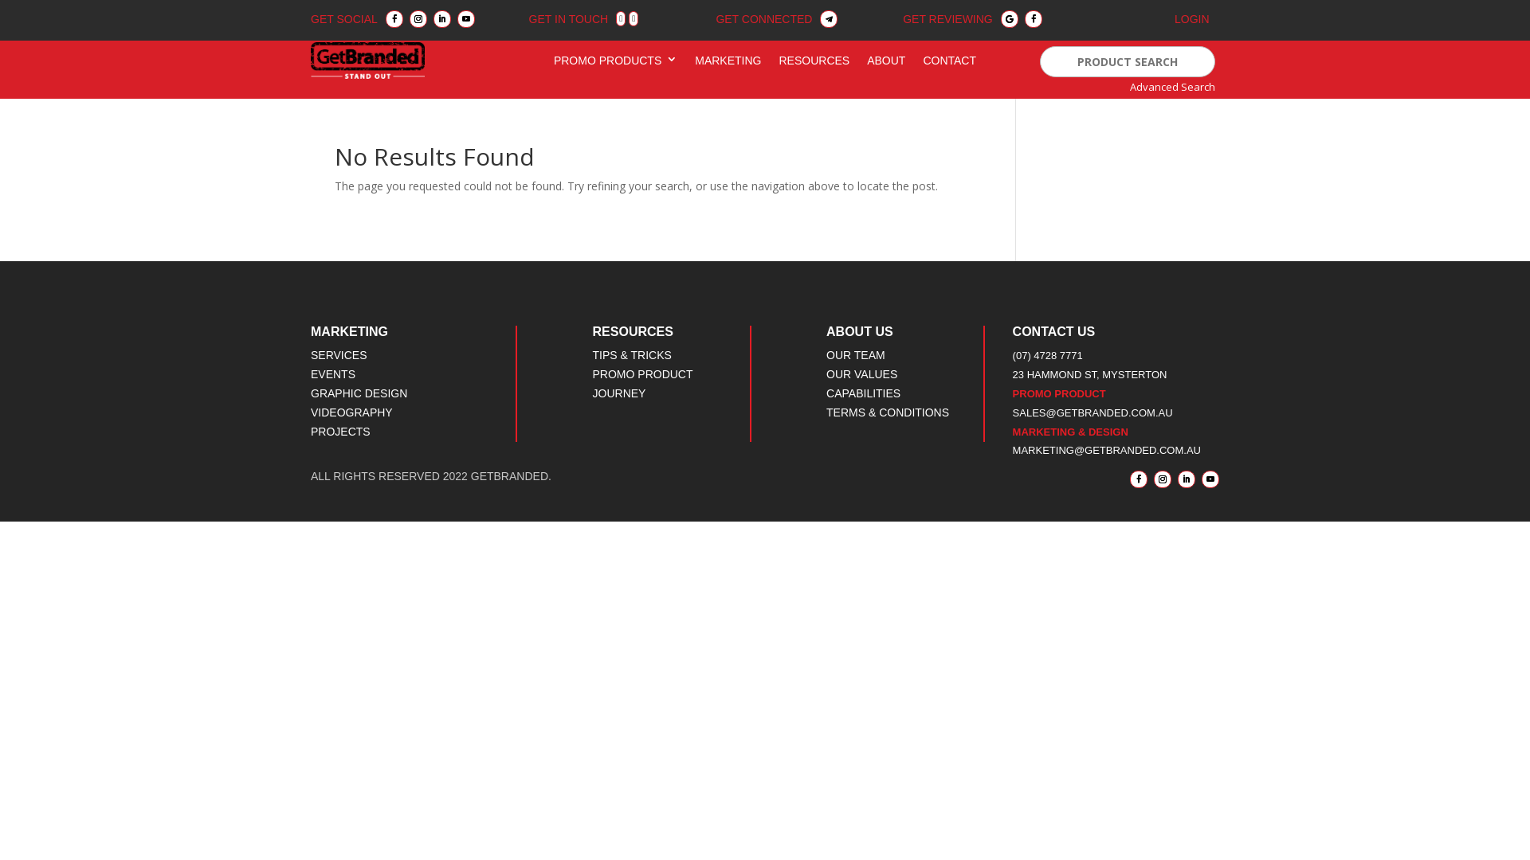 The width and height of the screenshot is (1530, 860). I want to click on MARKETING, so click(728, 64).